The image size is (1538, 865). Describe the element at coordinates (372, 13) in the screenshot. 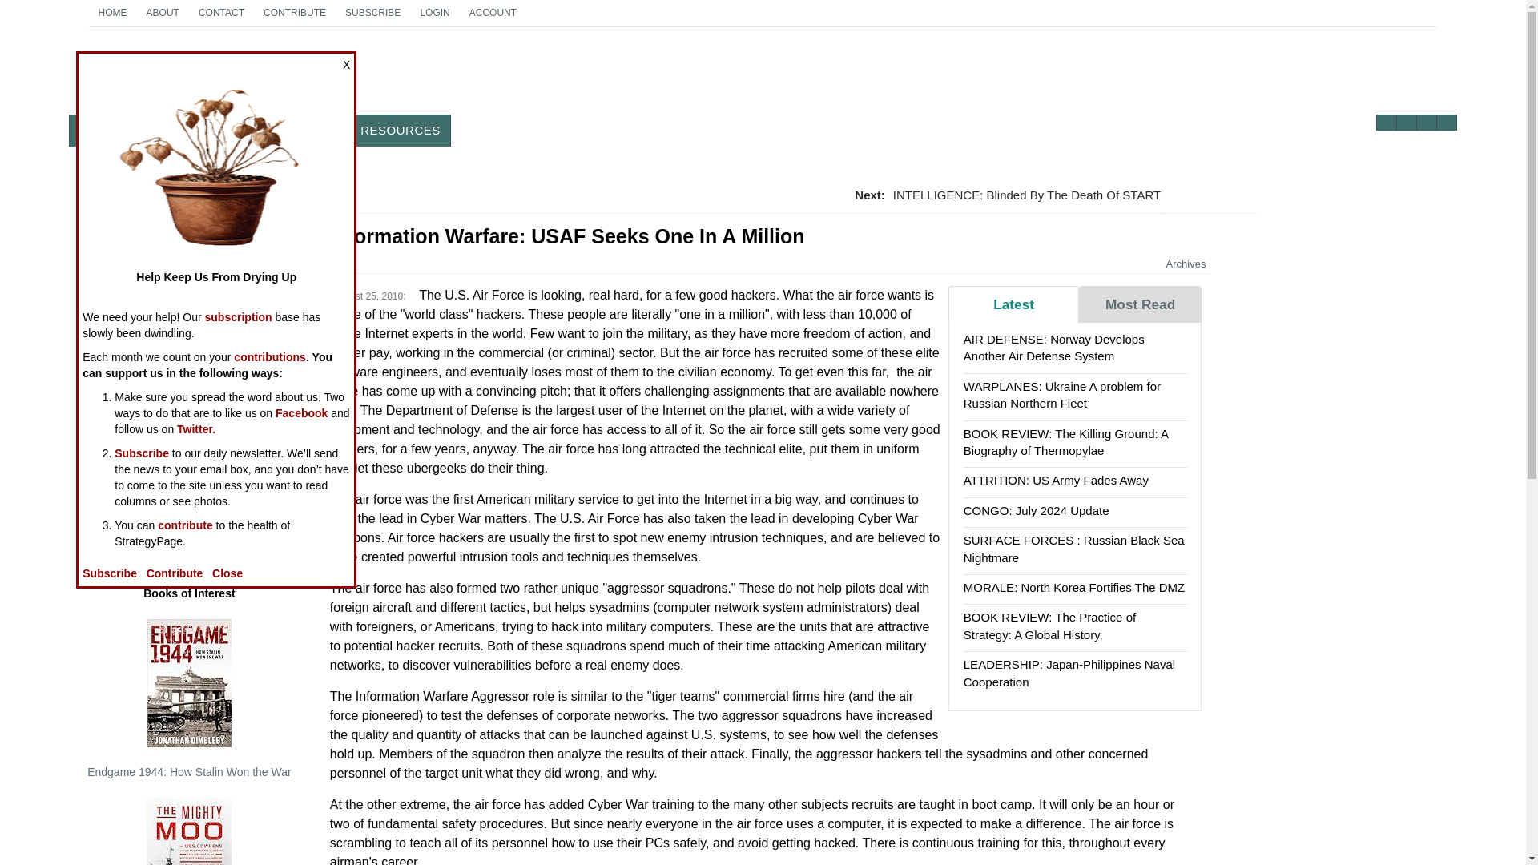

I see `SUBSCRIBE` at that location.